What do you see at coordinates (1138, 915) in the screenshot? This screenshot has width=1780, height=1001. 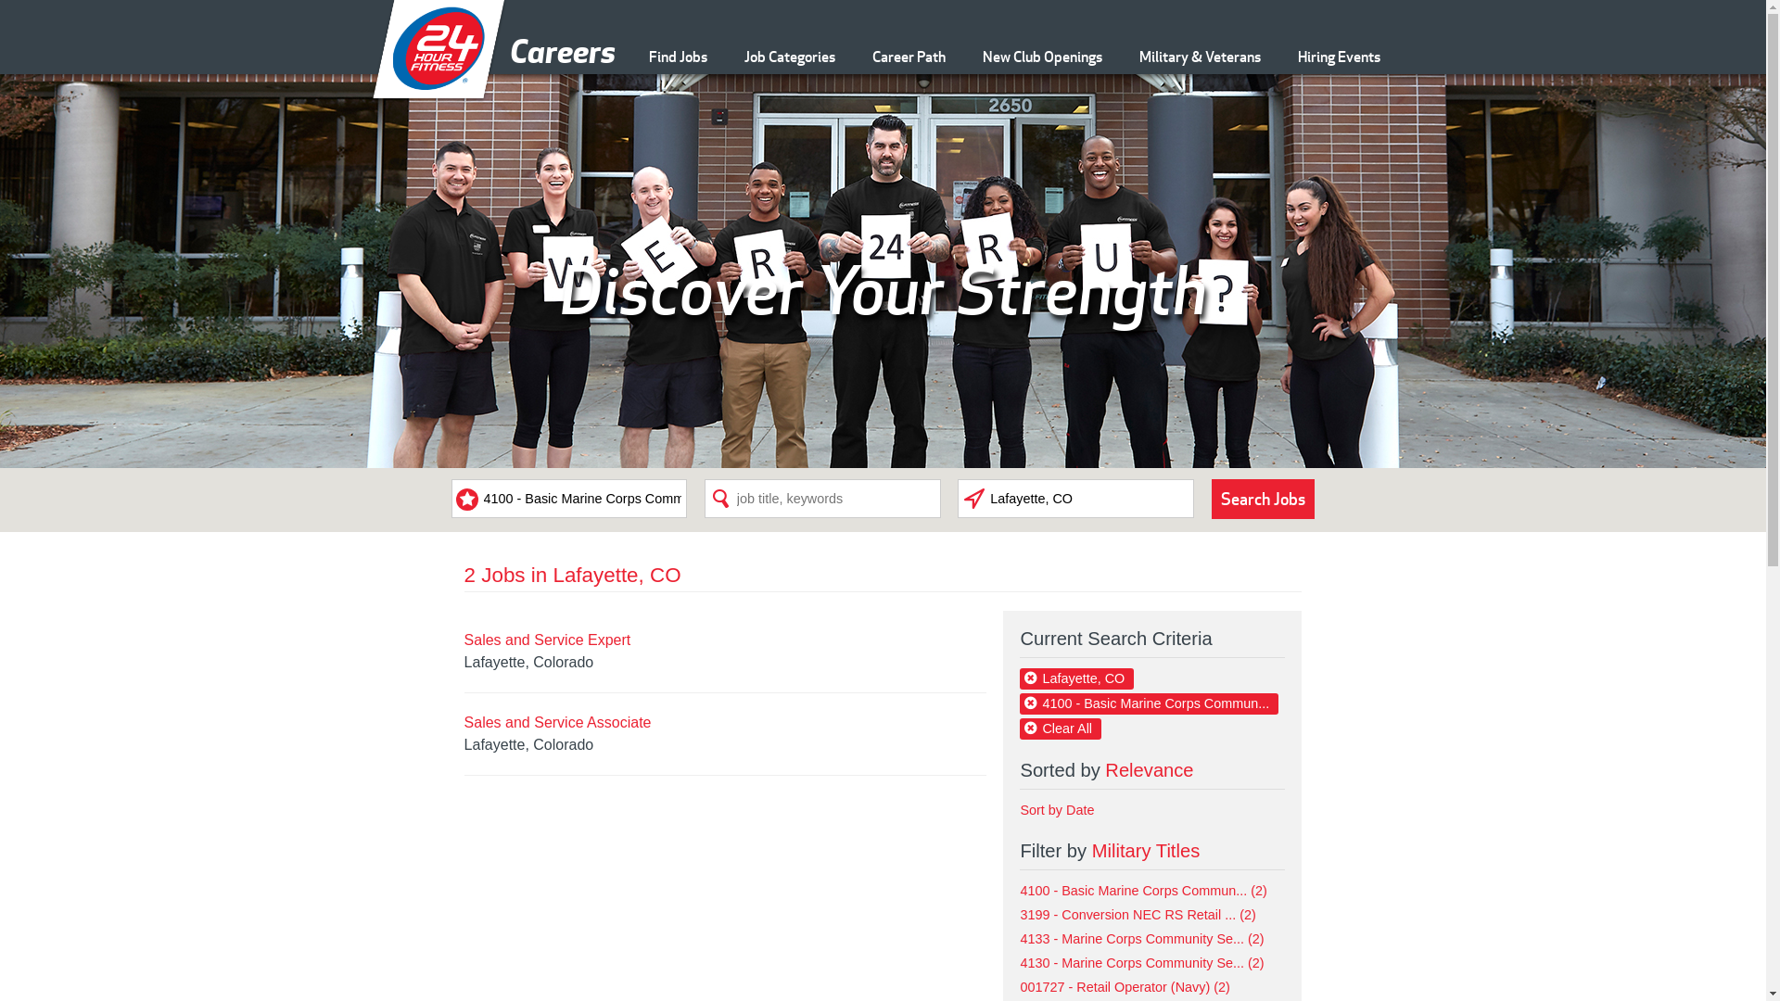 I see `3199 - Conversion NEC RS Retail ... (2)` at bounding box center [1138, 915].